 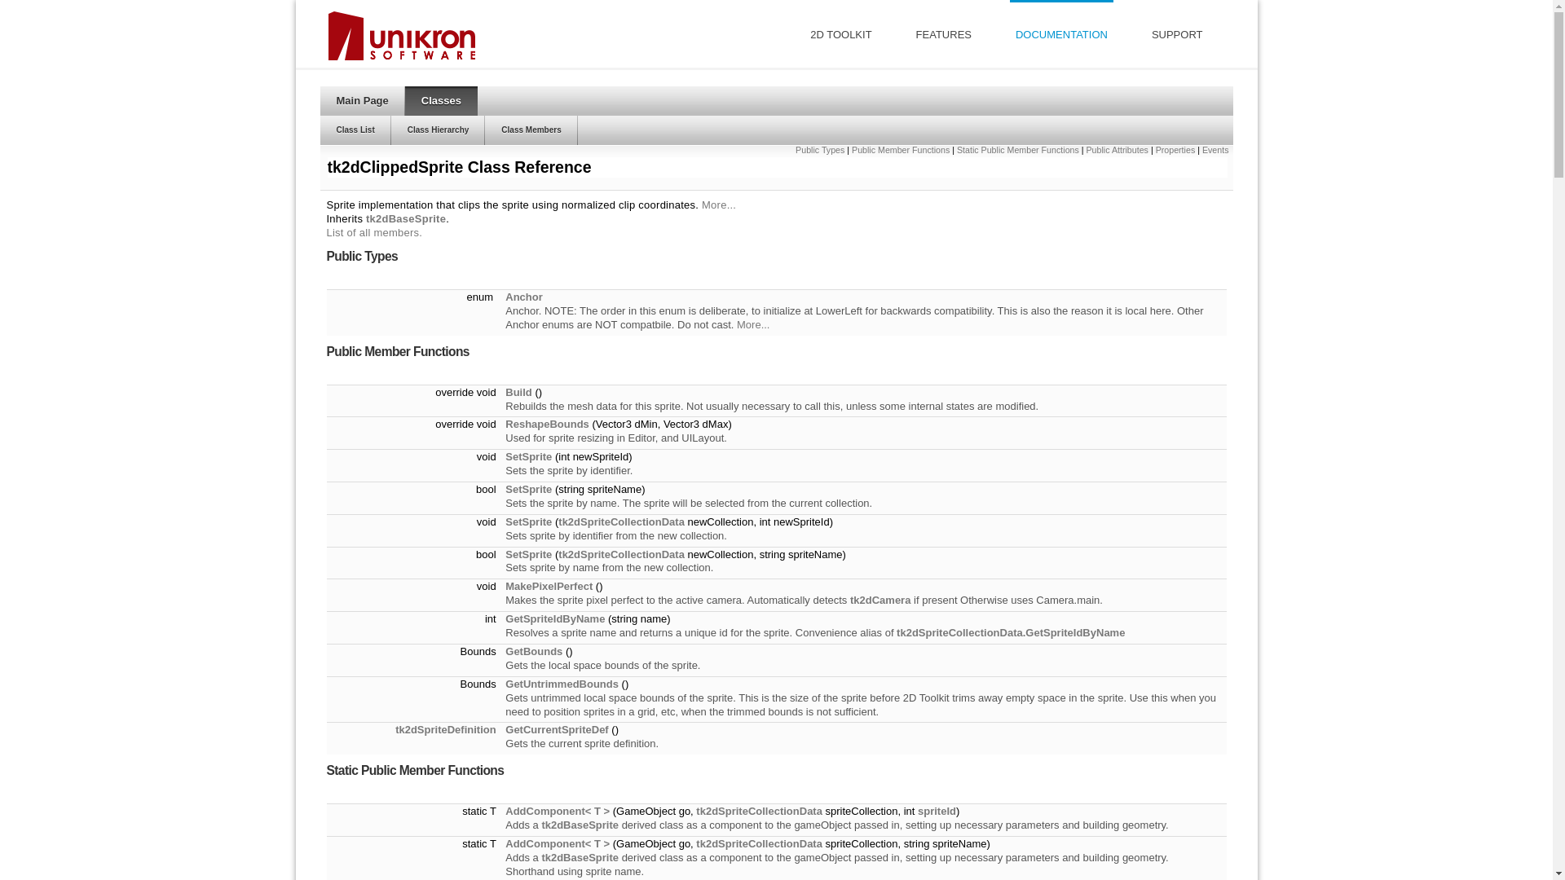 I want to click on tk2dSpriteCollectionData, so click(x=760, y=844).